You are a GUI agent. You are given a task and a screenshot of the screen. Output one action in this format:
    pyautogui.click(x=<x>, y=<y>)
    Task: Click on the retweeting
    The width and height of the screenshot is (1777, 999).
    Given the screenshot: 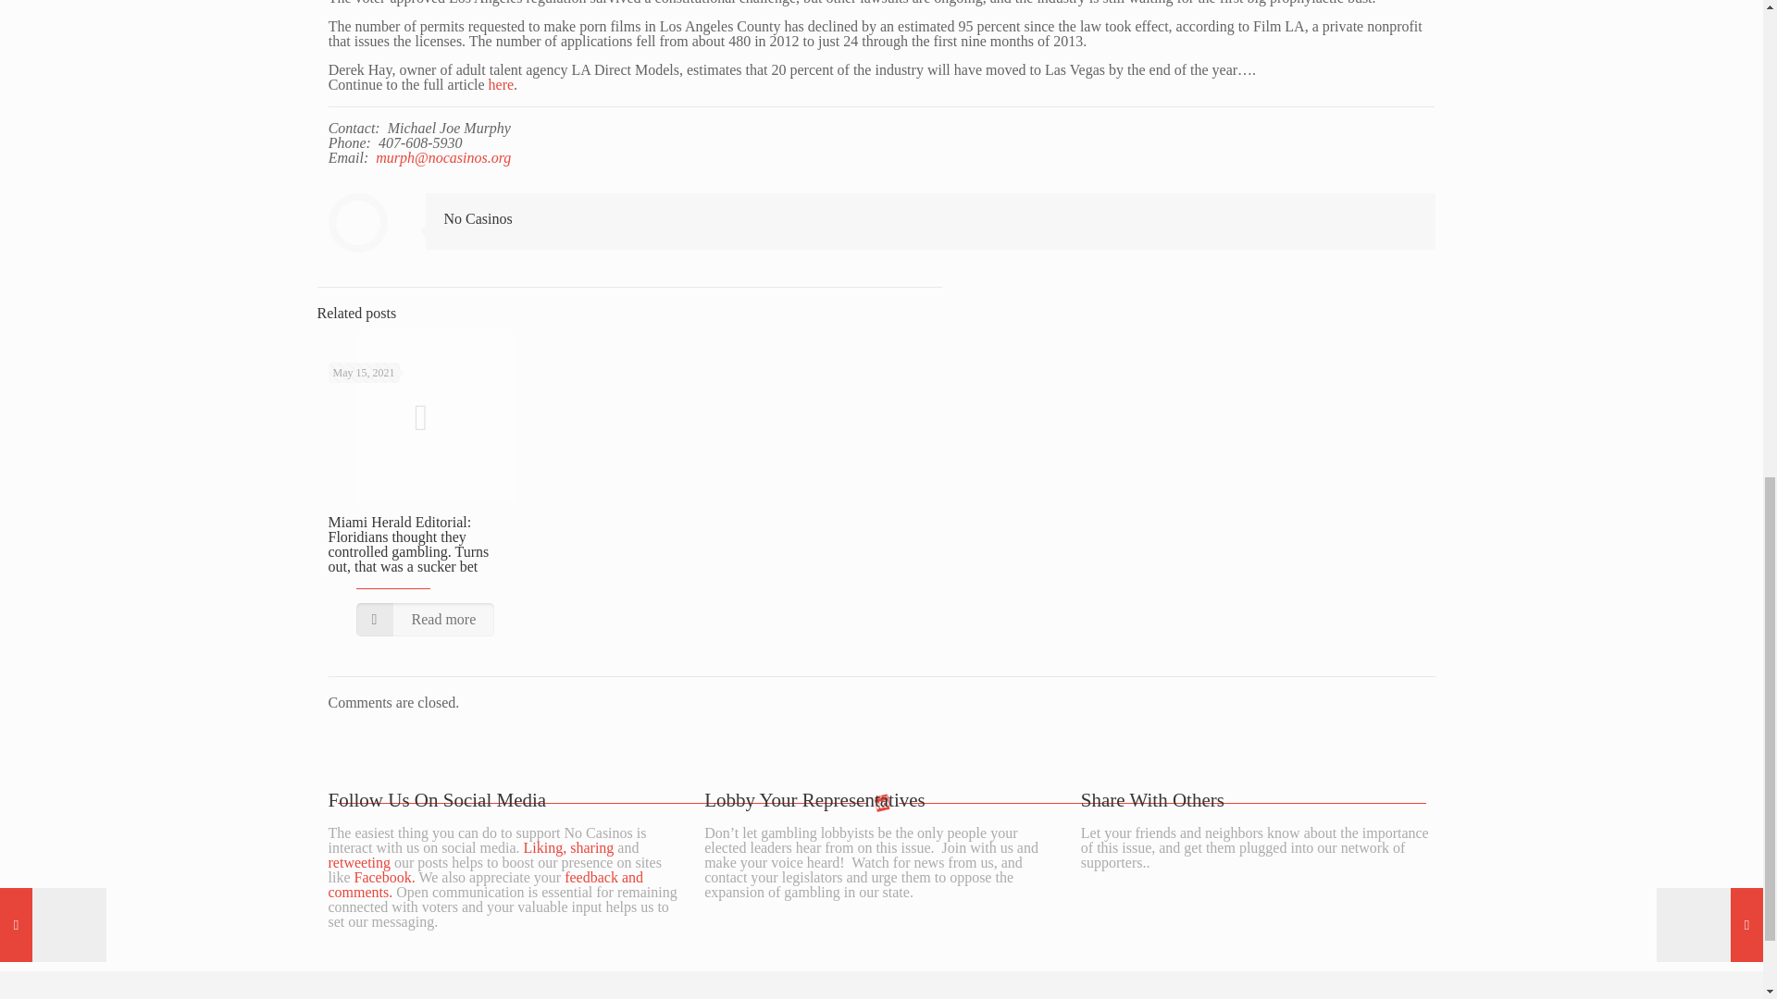 What is the action you would take?
    pyautogui.click(x=359, y=862)
    